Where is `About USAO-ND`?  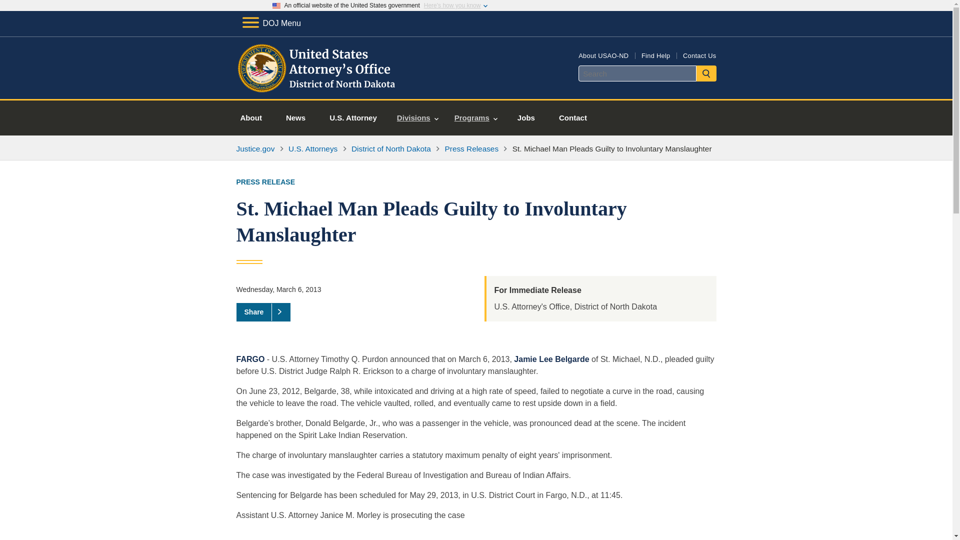 About USAO-ND is located at coordinates (603, 55).